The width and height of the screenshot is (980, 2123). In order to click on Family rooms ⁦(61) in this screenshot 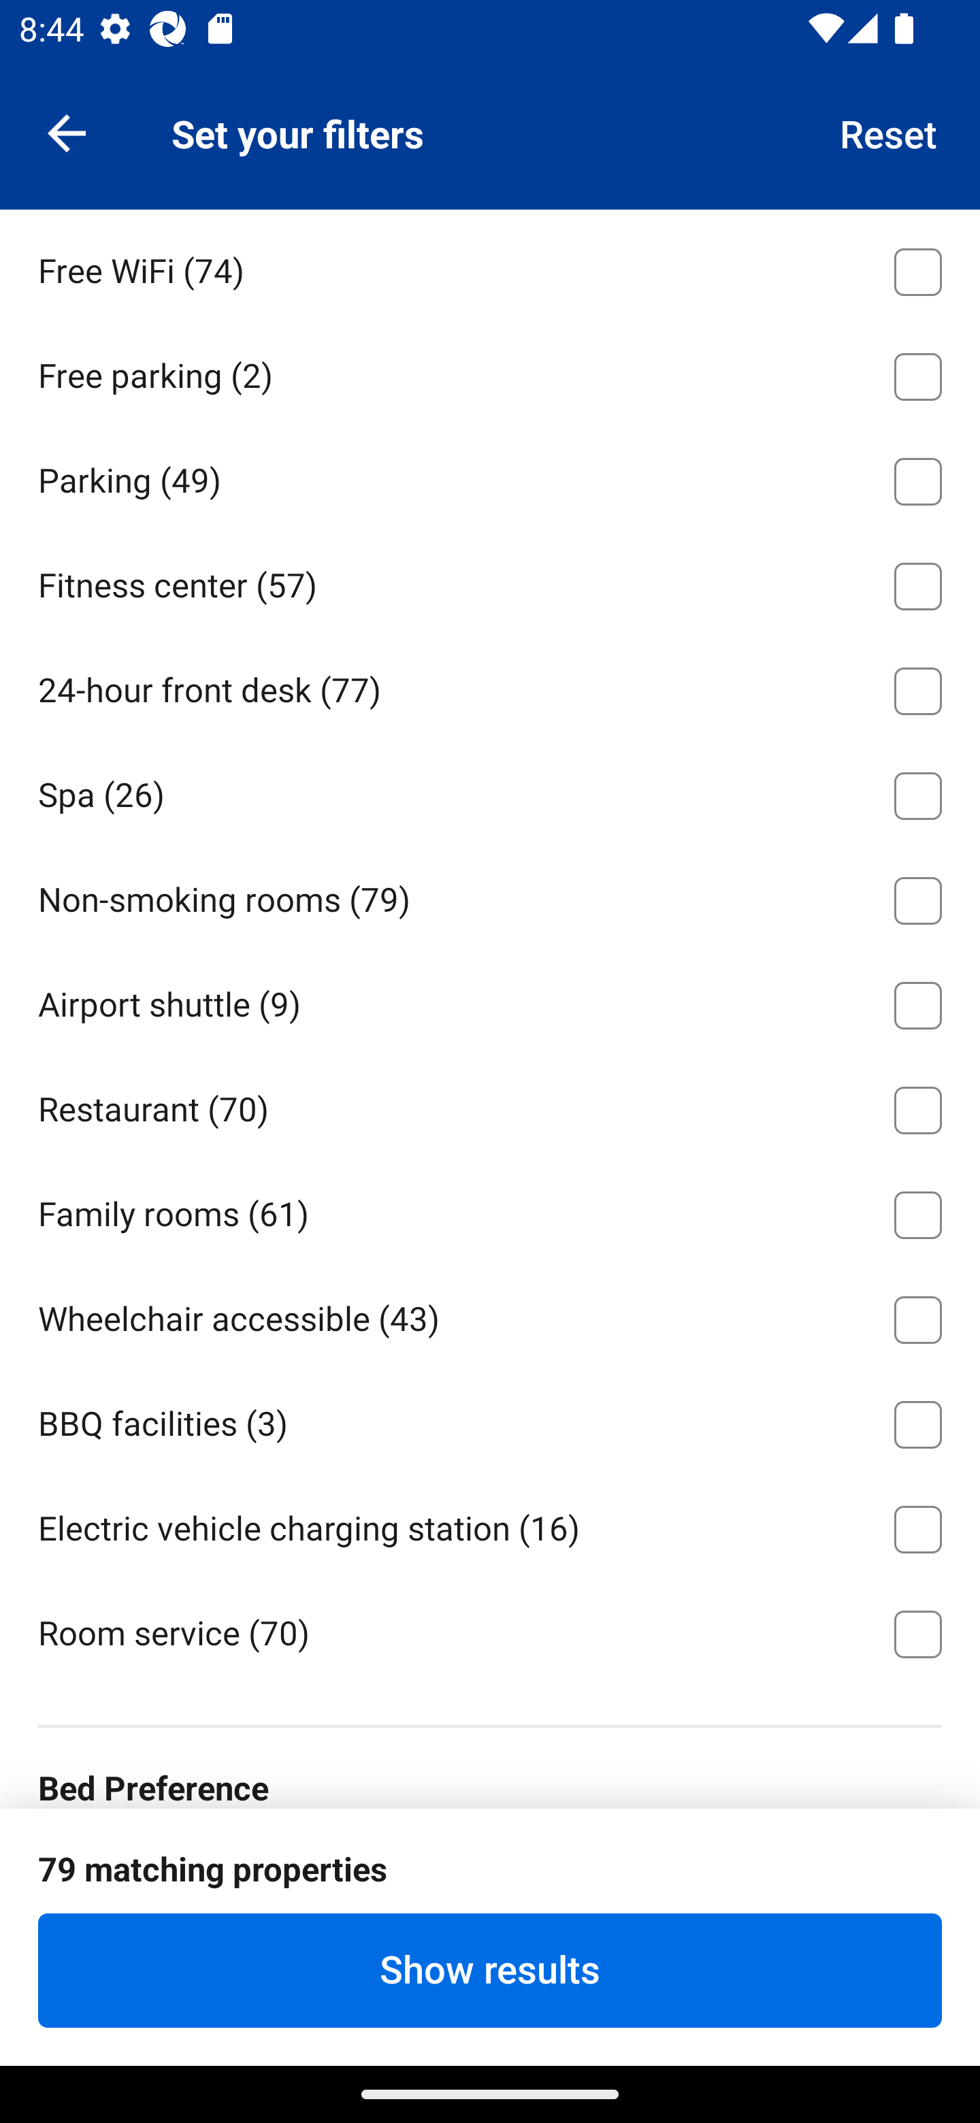, I will do `click(490, 1211)`.